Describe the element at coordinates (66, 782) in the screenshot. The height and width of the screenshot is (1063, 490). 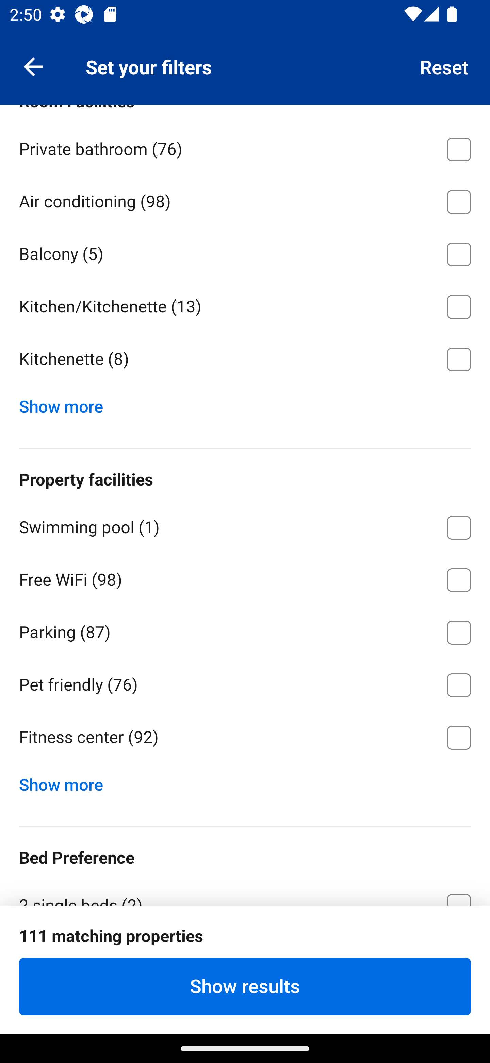
I see `Show more` at that location.